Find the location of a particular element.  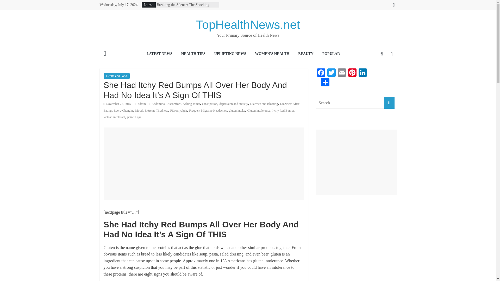

TopHealthNews.net is located at coordinates (248, 24).